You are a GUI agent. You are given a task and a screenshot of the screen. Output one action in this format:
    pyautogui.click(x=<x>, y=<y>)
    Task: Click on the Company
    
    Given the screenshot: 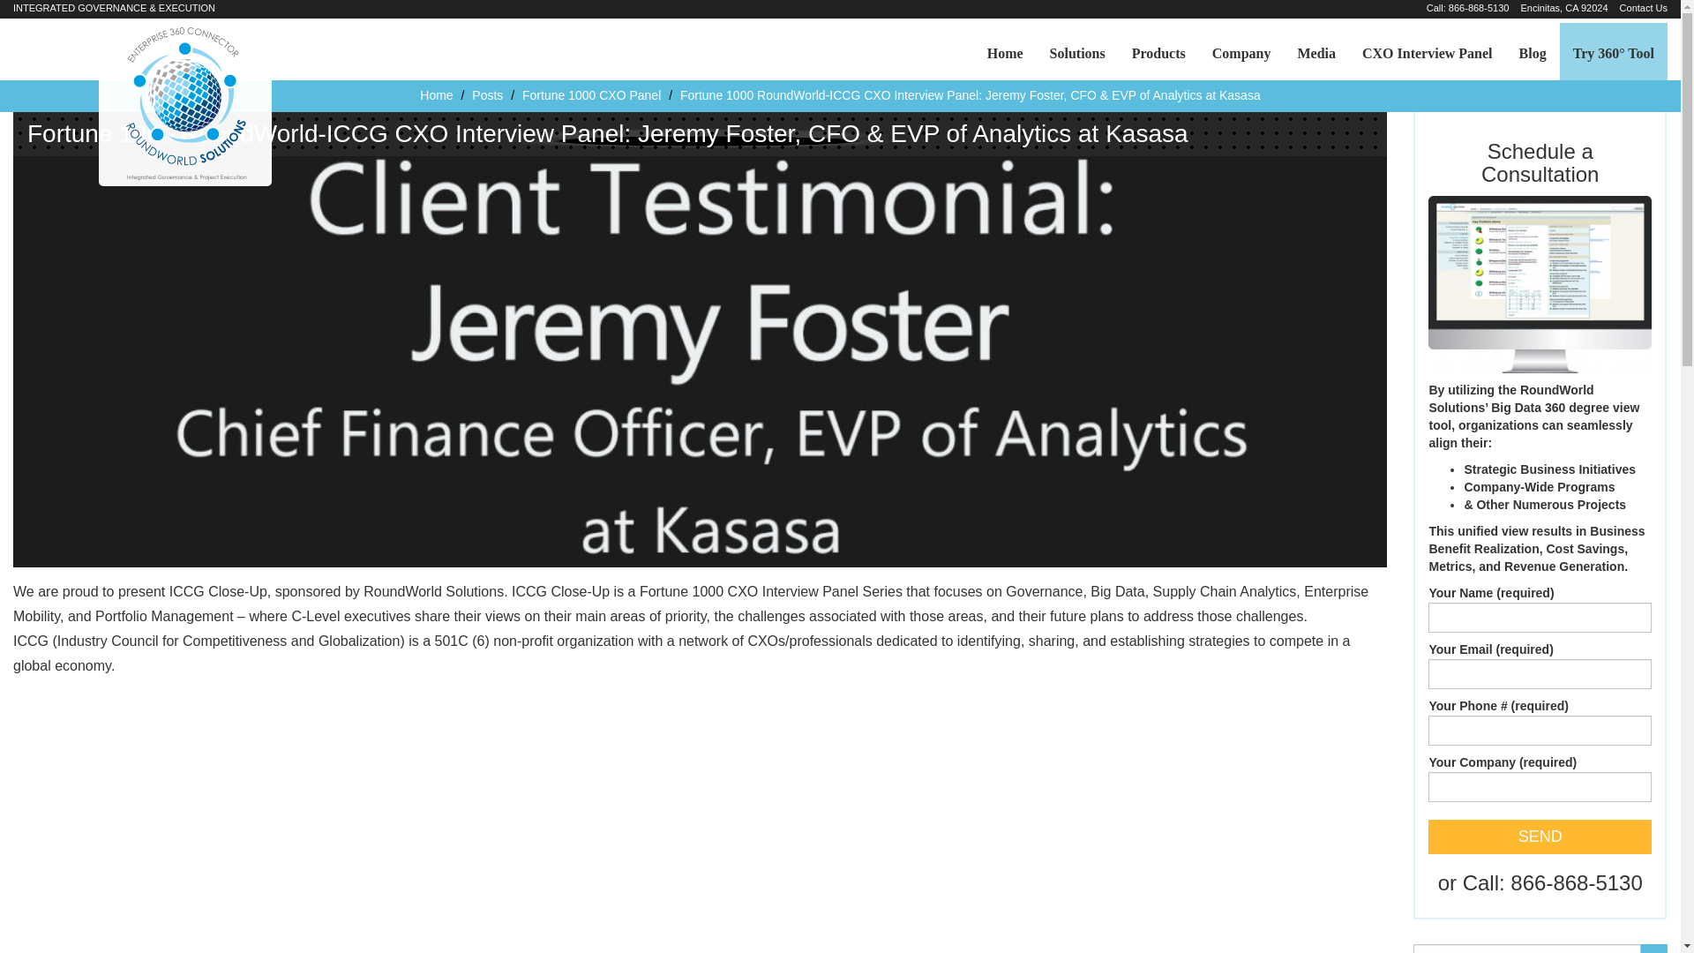 What is the action you would take?
    pyautogui.click(x=1241, y=53)
    